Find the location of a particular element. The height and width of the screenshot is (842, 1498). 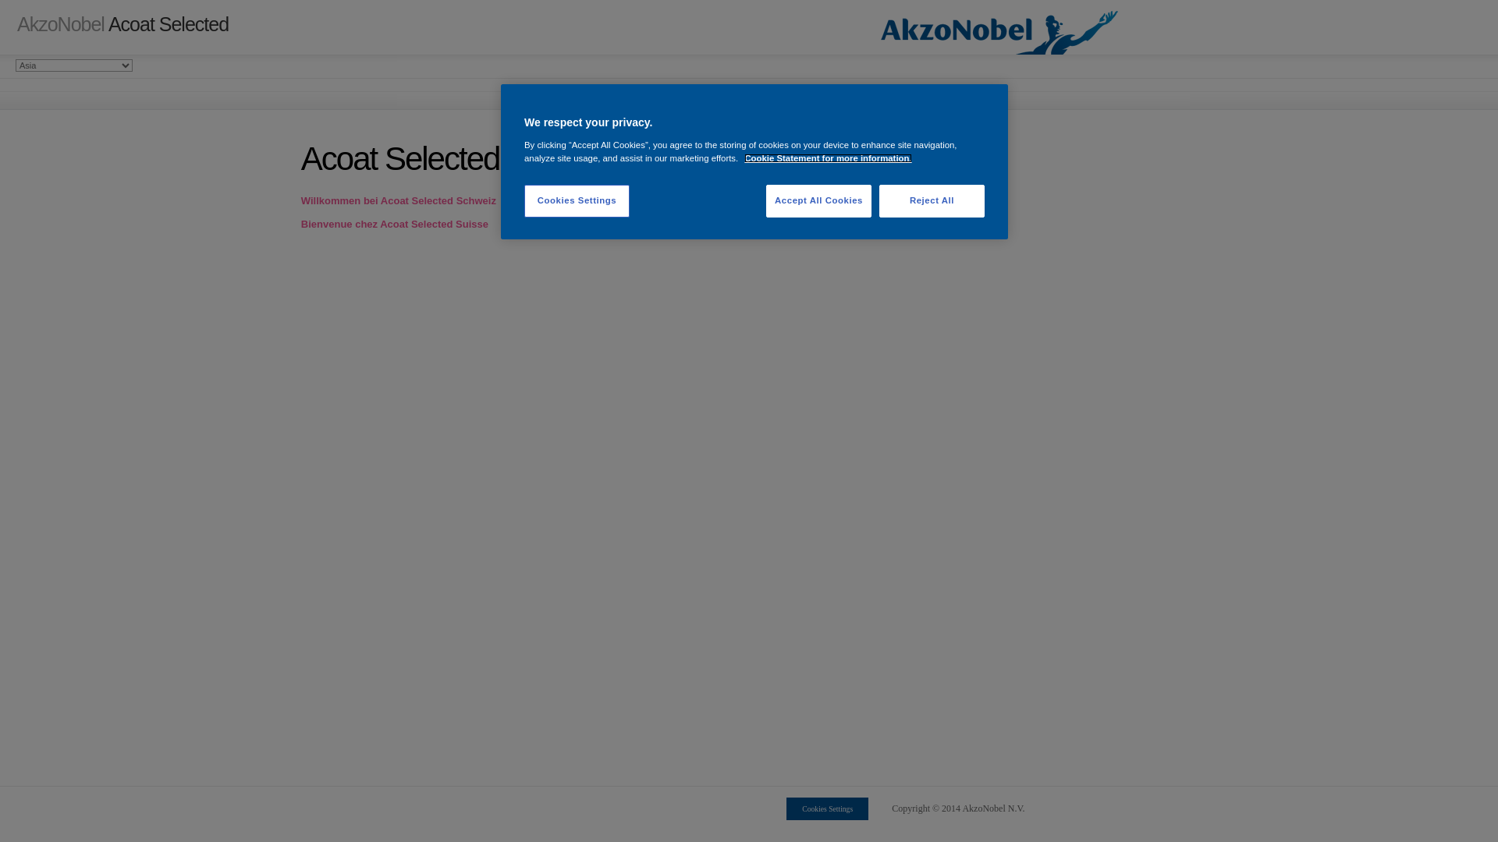

Accept All Cookies is located at coordinates (819, 201).